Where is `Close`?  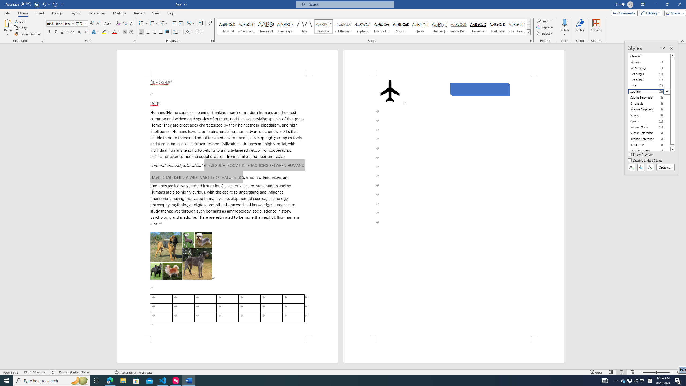
Close is located at coordinates (680, 5).